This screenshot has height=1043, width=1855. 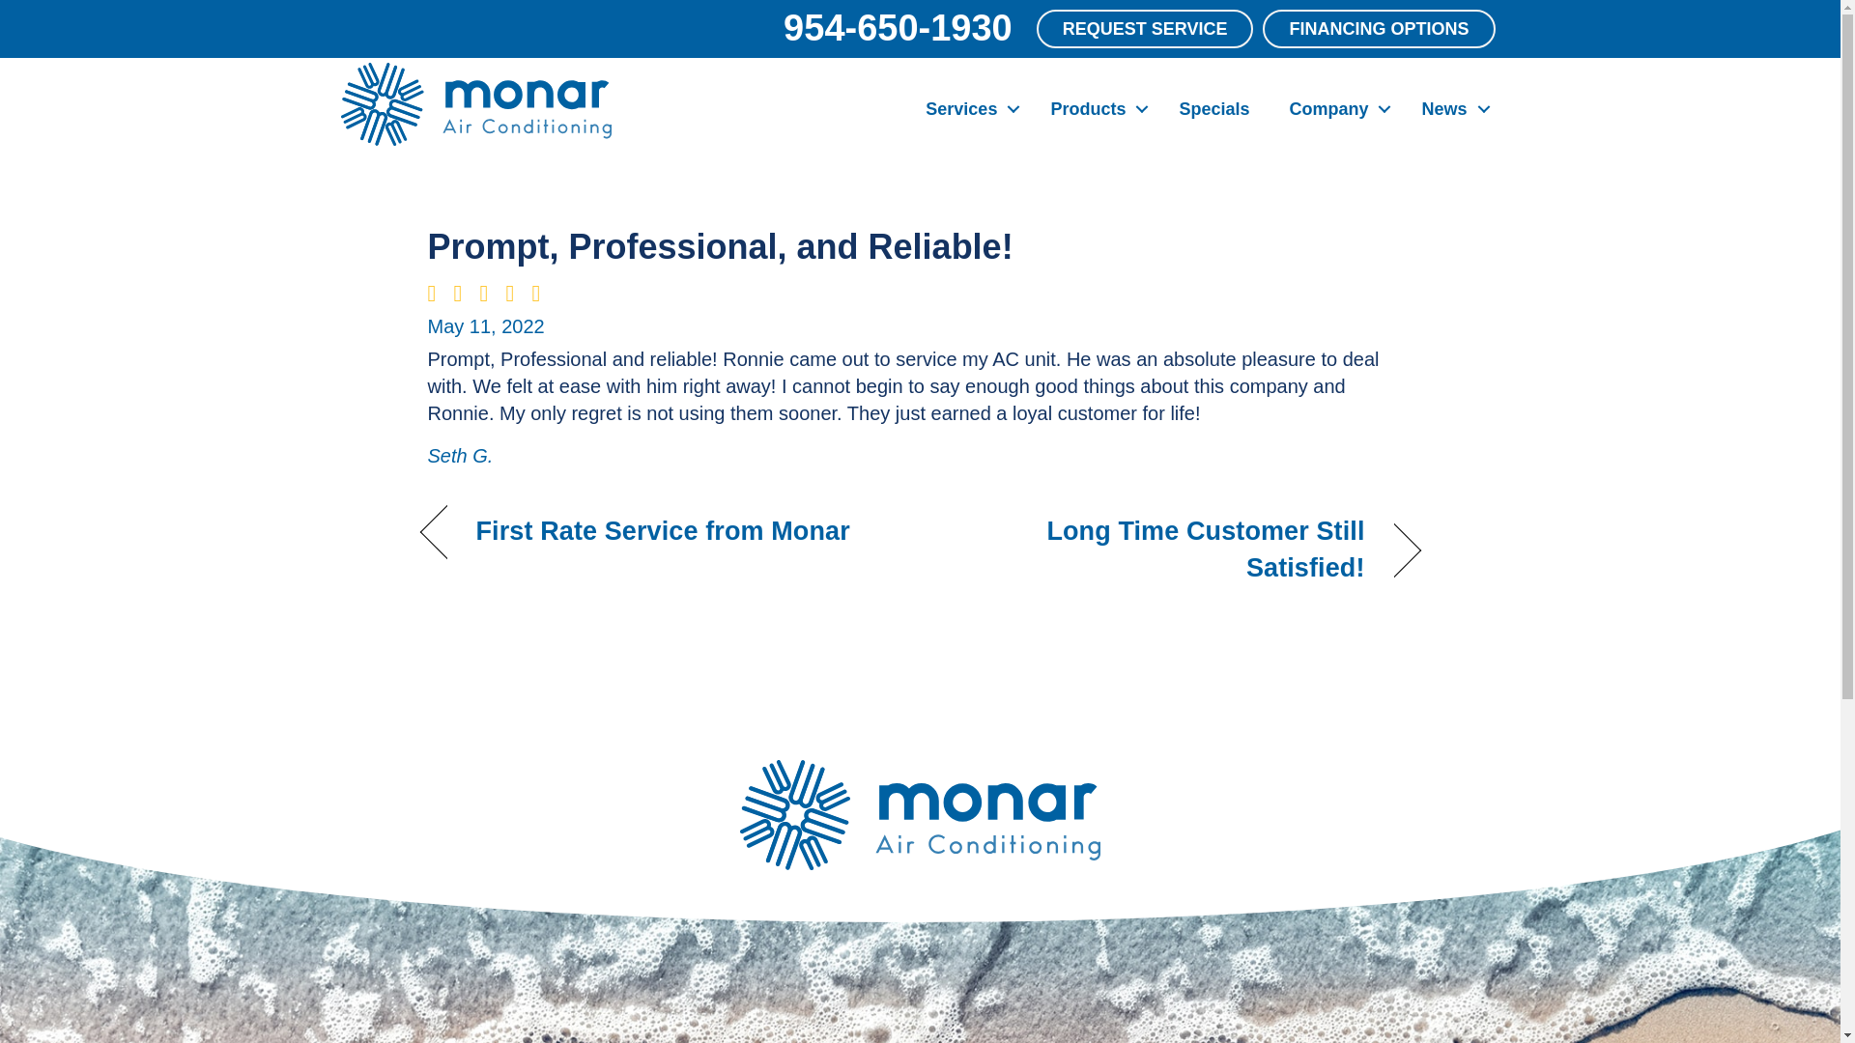 I want to click on Services, so click(x=968, y=108).